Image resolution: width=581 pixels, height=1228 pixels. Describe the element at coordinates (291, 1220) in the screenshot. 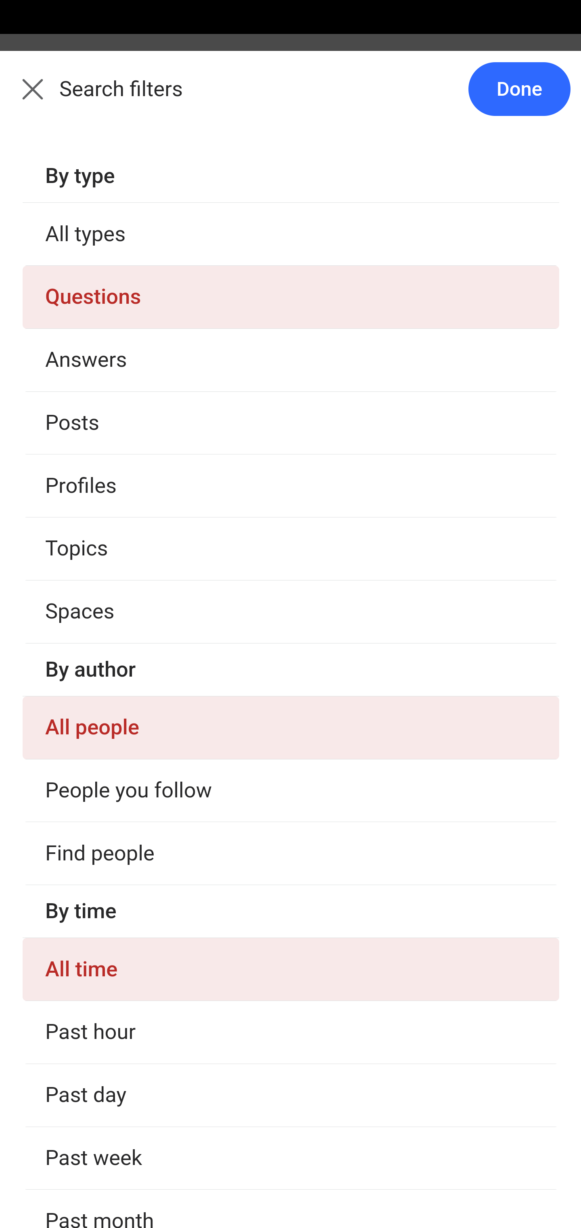

I see `What is Arduino and when I can use it?` at that location.